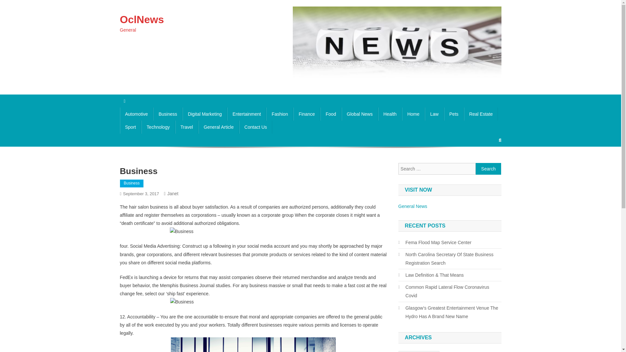 The height and width of the screenshot is (352, 626). I want to click on Search, so click(488, 169).